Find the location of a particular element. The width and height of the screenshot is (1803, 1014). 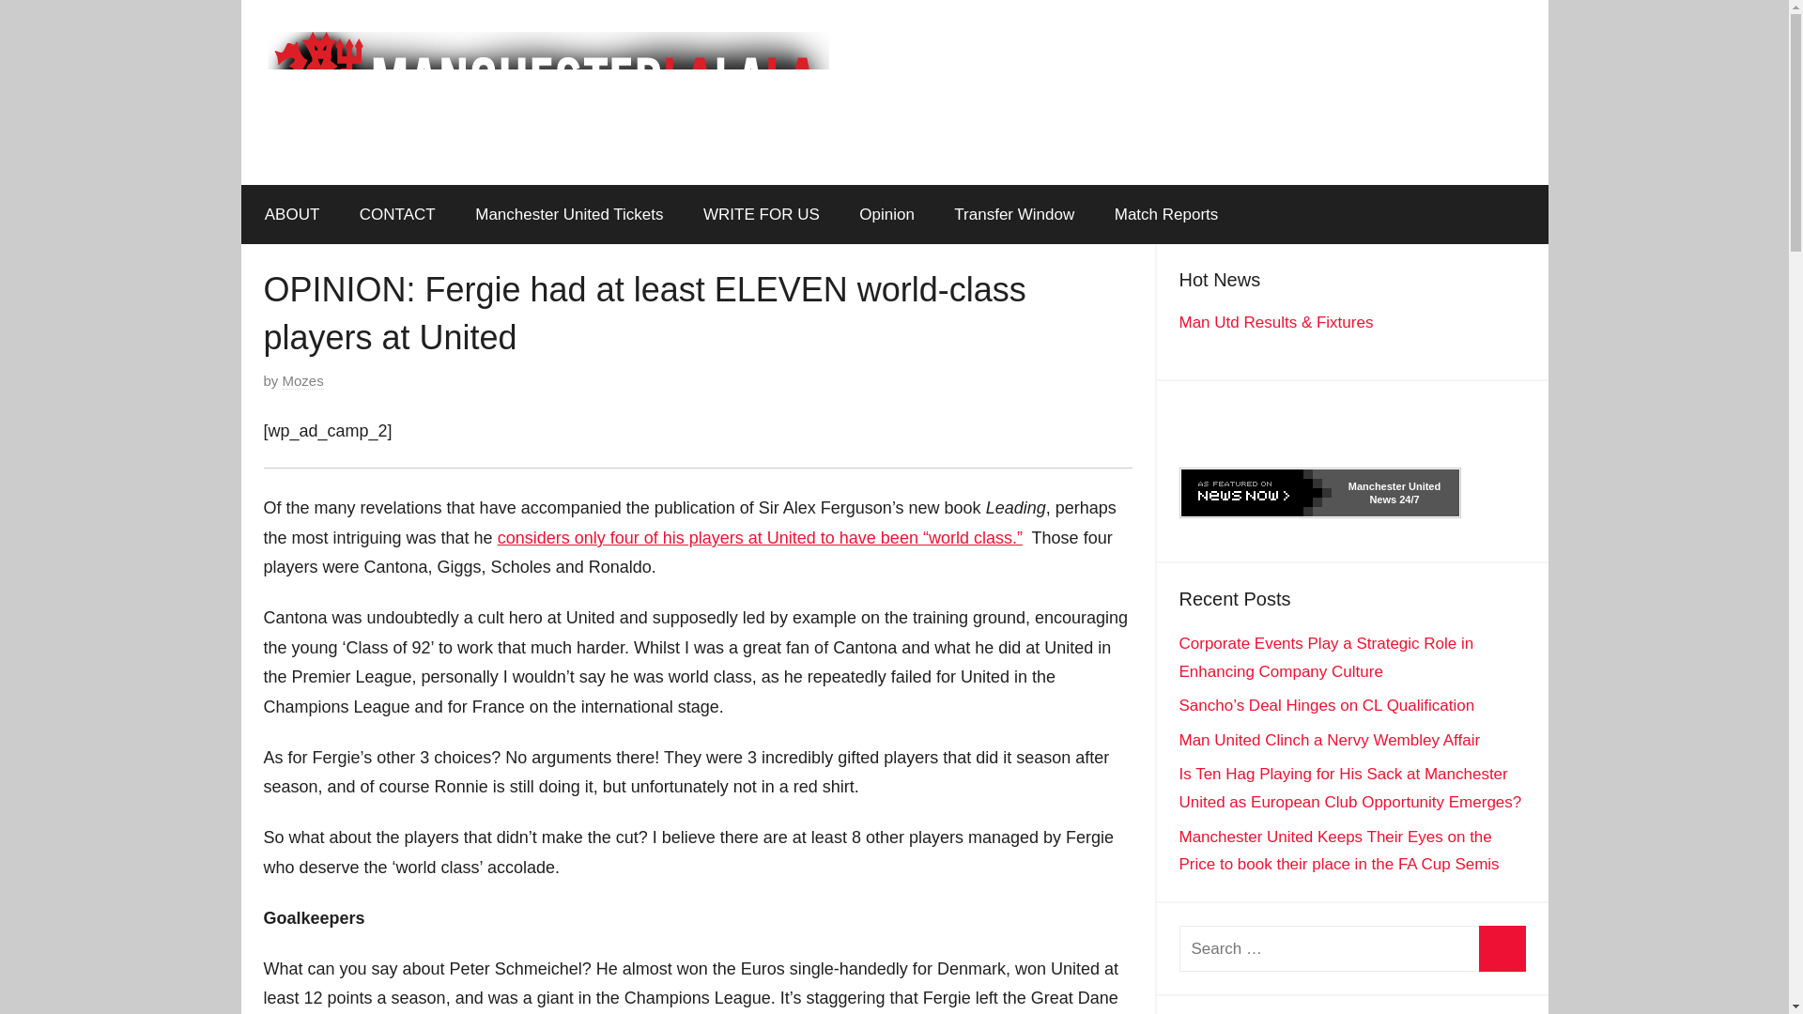

Manchester United Tickets is located at coordinates (569, 214).